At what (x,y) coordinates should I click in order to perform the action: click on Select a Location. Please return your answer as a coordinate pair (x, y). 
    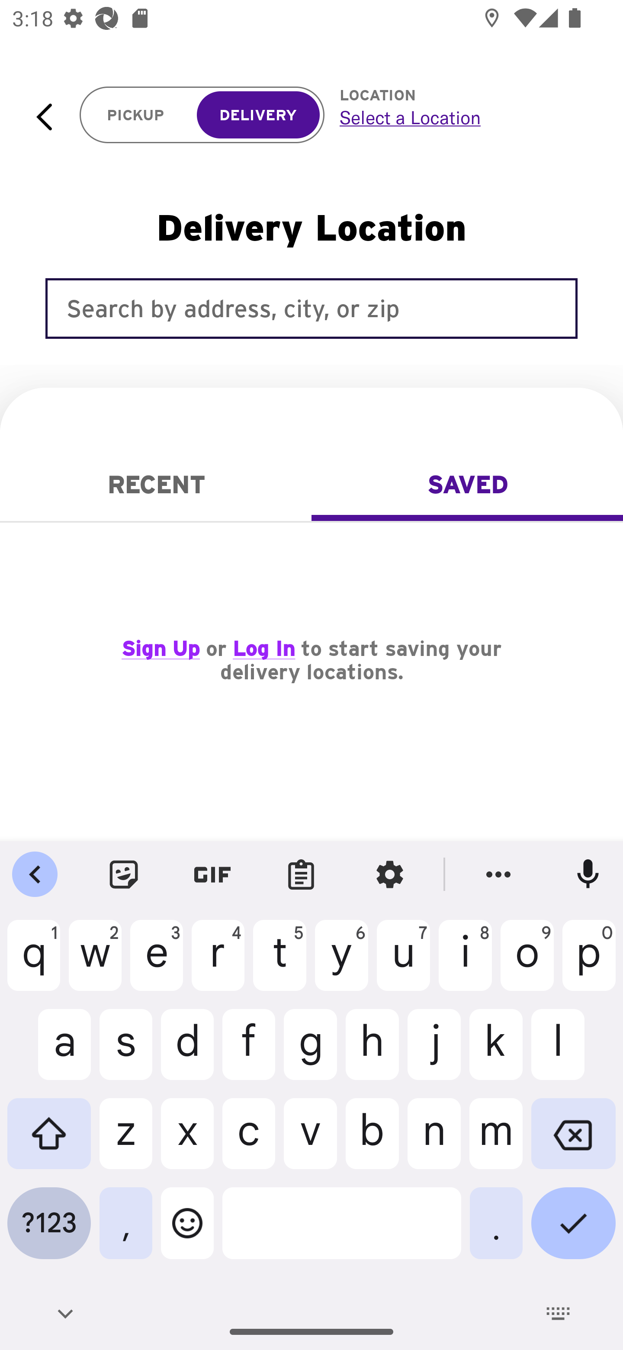
    Looking at the image, I should click on (462, 117).